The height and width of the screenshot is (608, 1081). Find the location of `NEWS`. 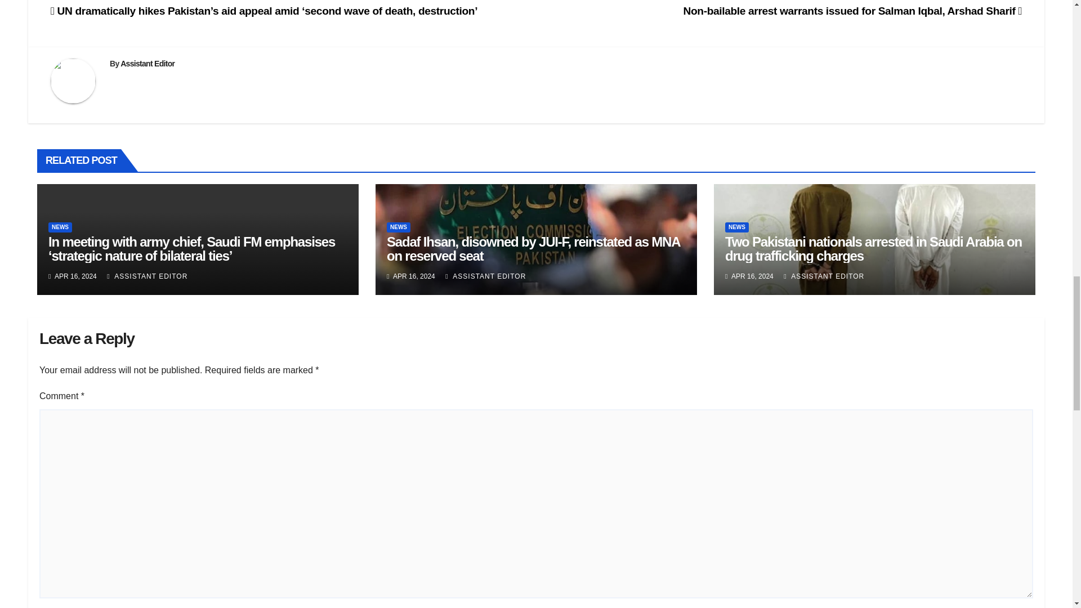

NEWS is located at coordinates (60, 227).